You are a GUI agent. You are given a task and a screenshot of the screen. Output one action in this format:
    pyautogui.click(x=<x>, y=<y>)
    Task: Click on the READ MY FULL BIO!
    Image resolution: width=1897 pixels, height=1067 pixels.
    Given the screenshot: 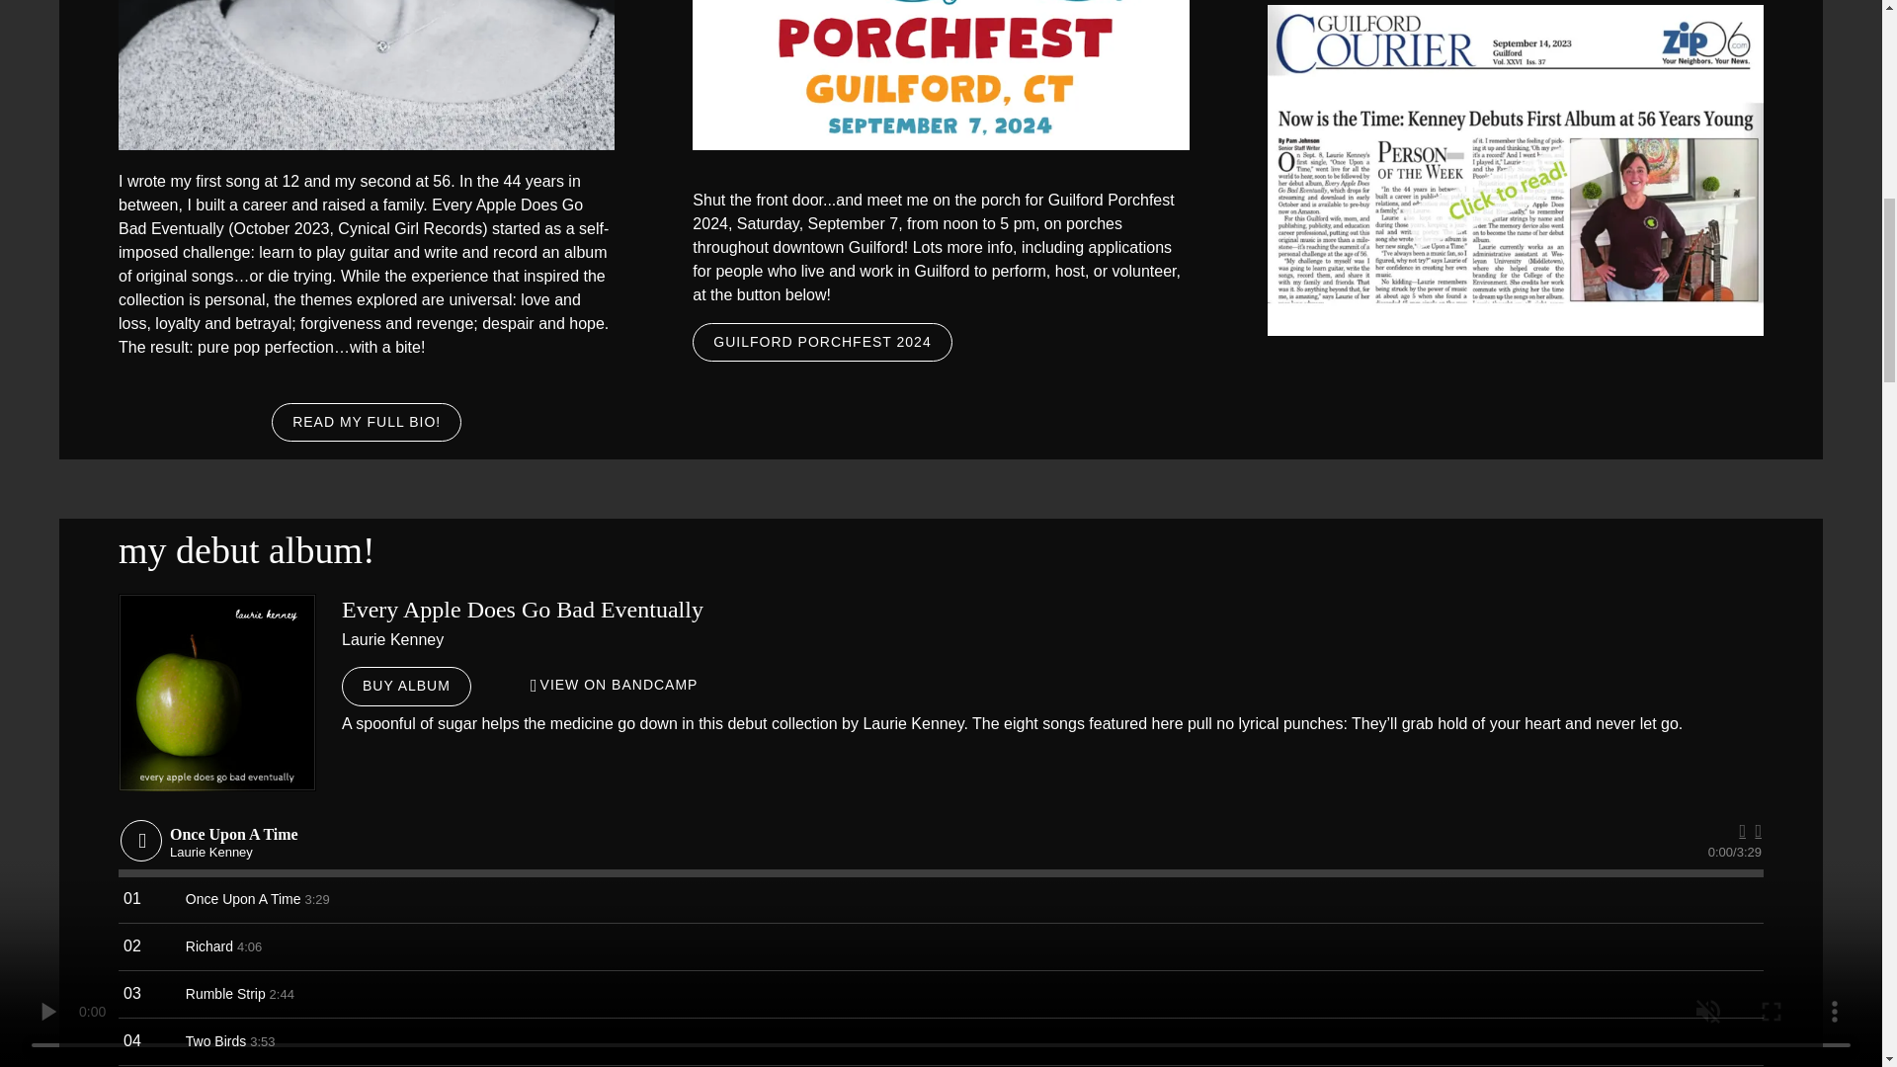 What is the action you would take?
    pyautogui.click(x=366, y=423)
    